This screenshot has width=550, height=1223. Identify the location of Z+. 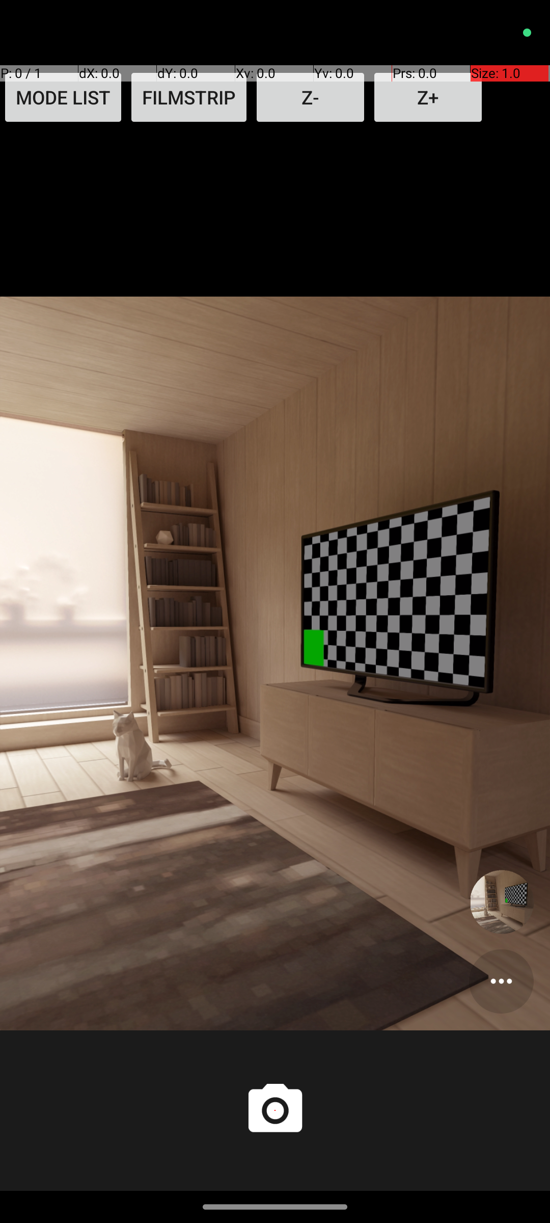
(428, 97).